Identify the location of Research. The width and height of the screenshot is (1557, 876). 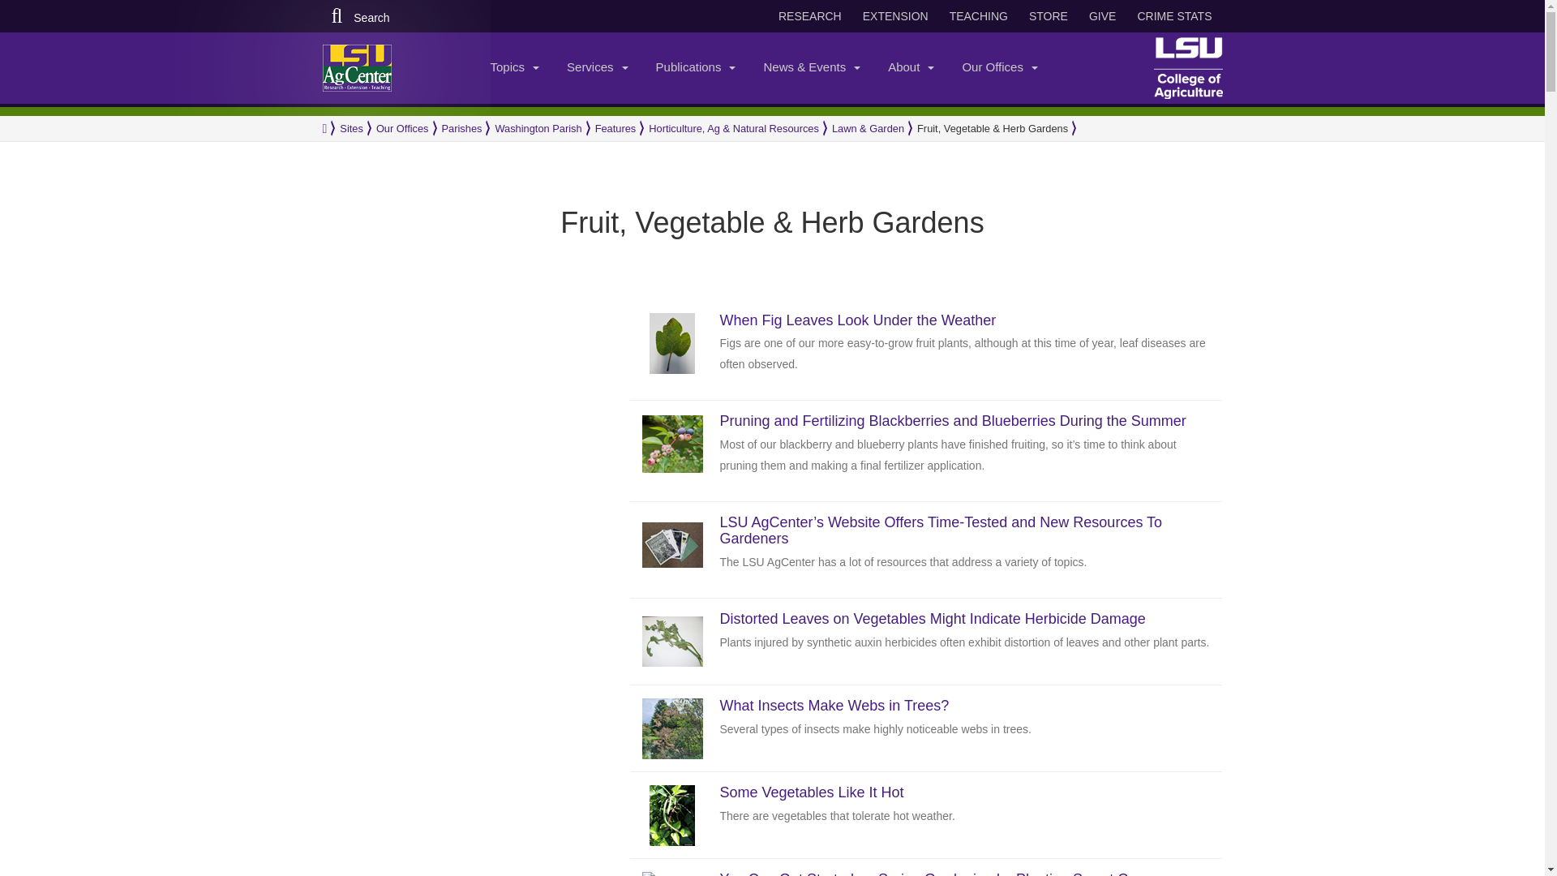
(810, 16).